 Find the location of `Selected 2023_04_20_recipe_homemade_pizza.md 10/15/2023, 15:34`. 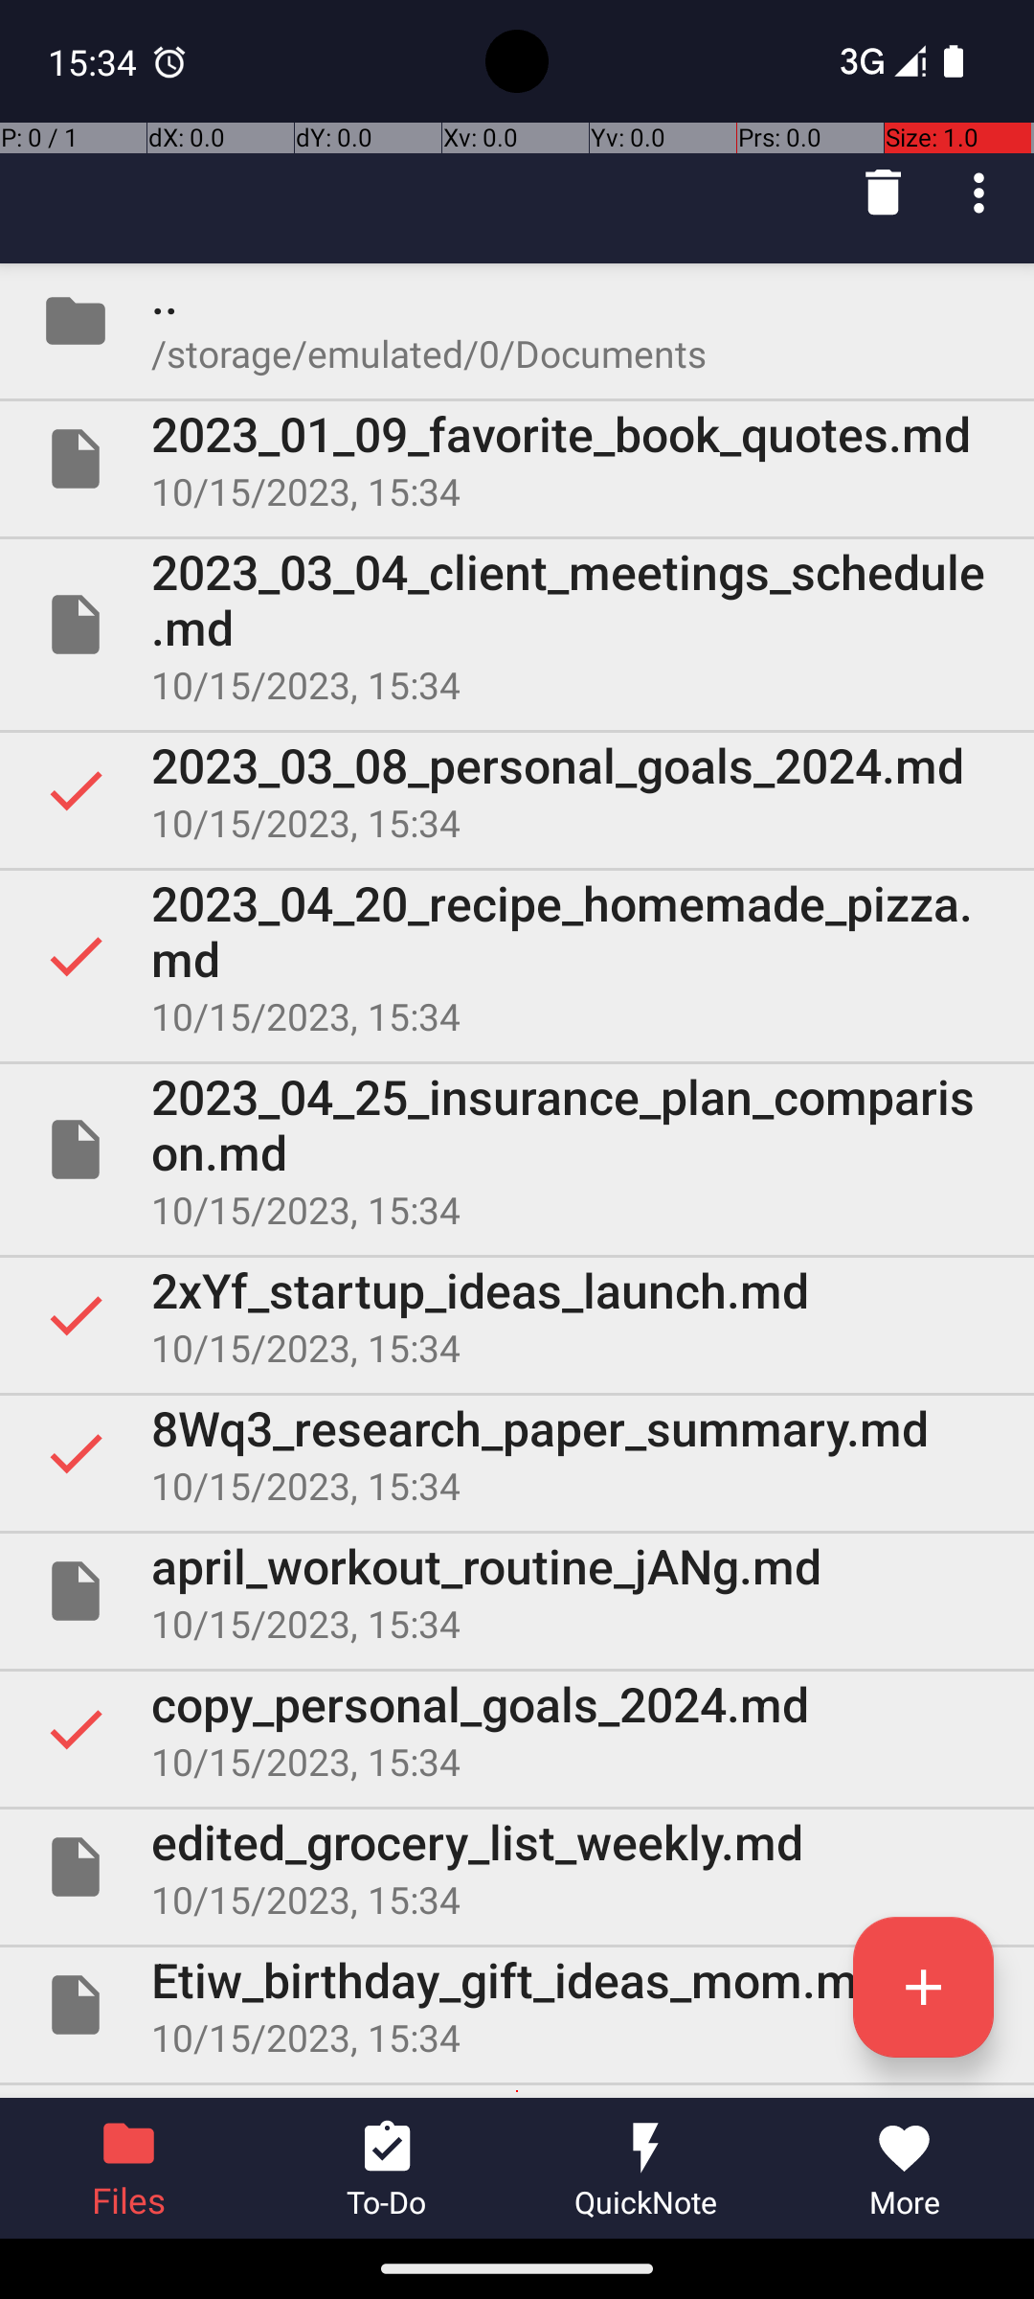

Selected 2023_04_20_recipe_homemade_pizza.md 10/15/2023, 15:34 is located at coordinates (517, 956).